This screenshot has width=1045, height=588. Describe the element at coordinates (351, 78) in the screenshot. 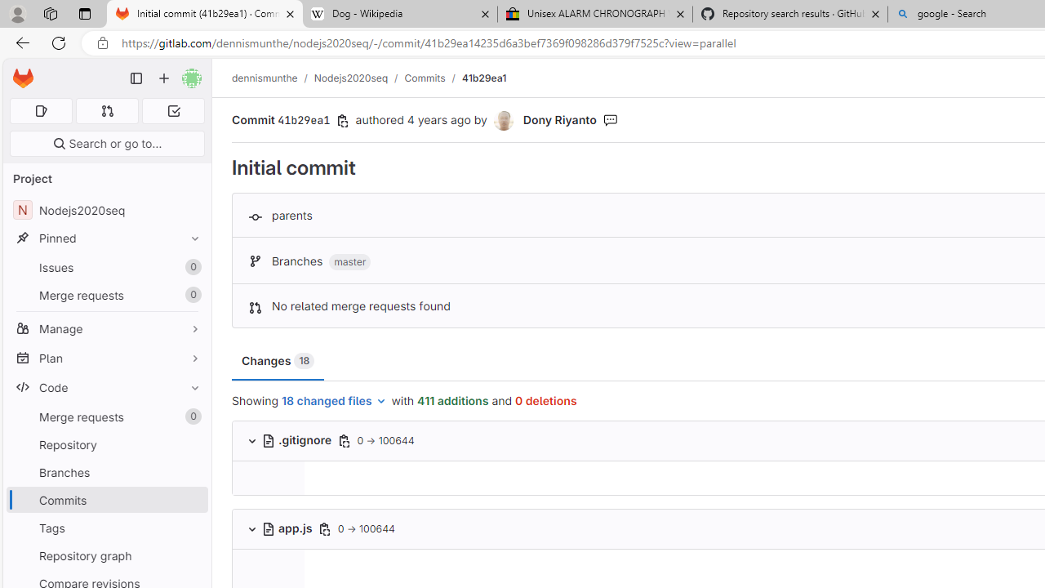

I see `Nodejs2020seq` at that location.